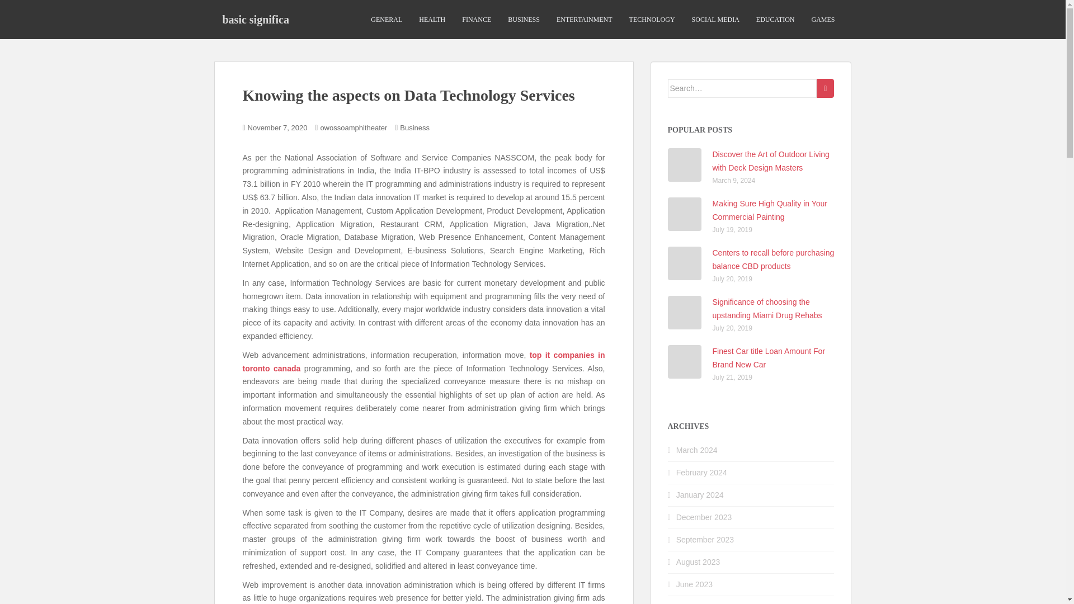 Image resolution: width=1074 pixels, height=604 pixels. Describe the element at coordinates (432, 20) in the screenshot. I see `HEALTH` at that location.